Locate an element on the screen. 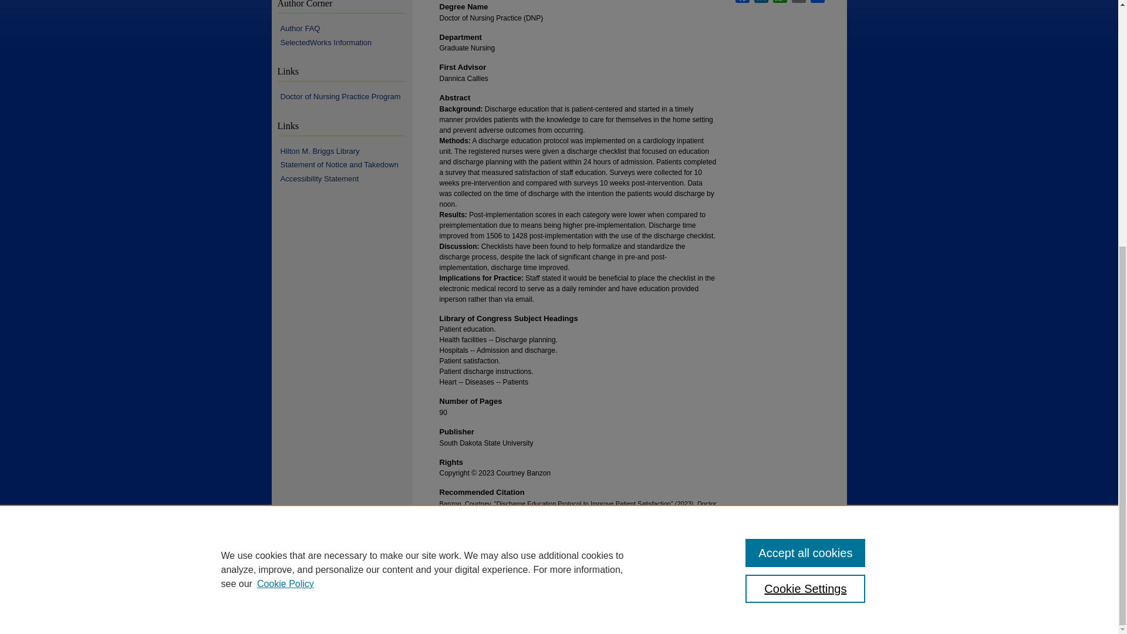 The image size is (1127, 634). Facebook is located at coordinates (742, 1).